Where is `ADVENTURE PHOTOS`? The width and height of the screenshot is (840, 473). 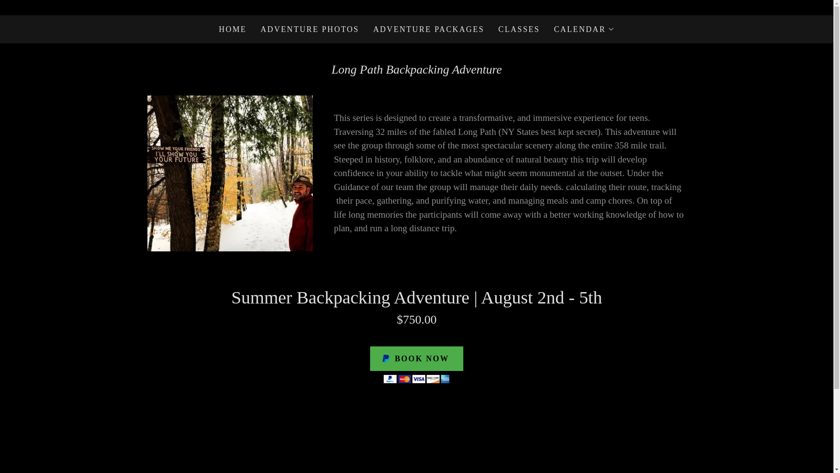 ADVENTURE PHOTOS is located at coordinates (310, 29).